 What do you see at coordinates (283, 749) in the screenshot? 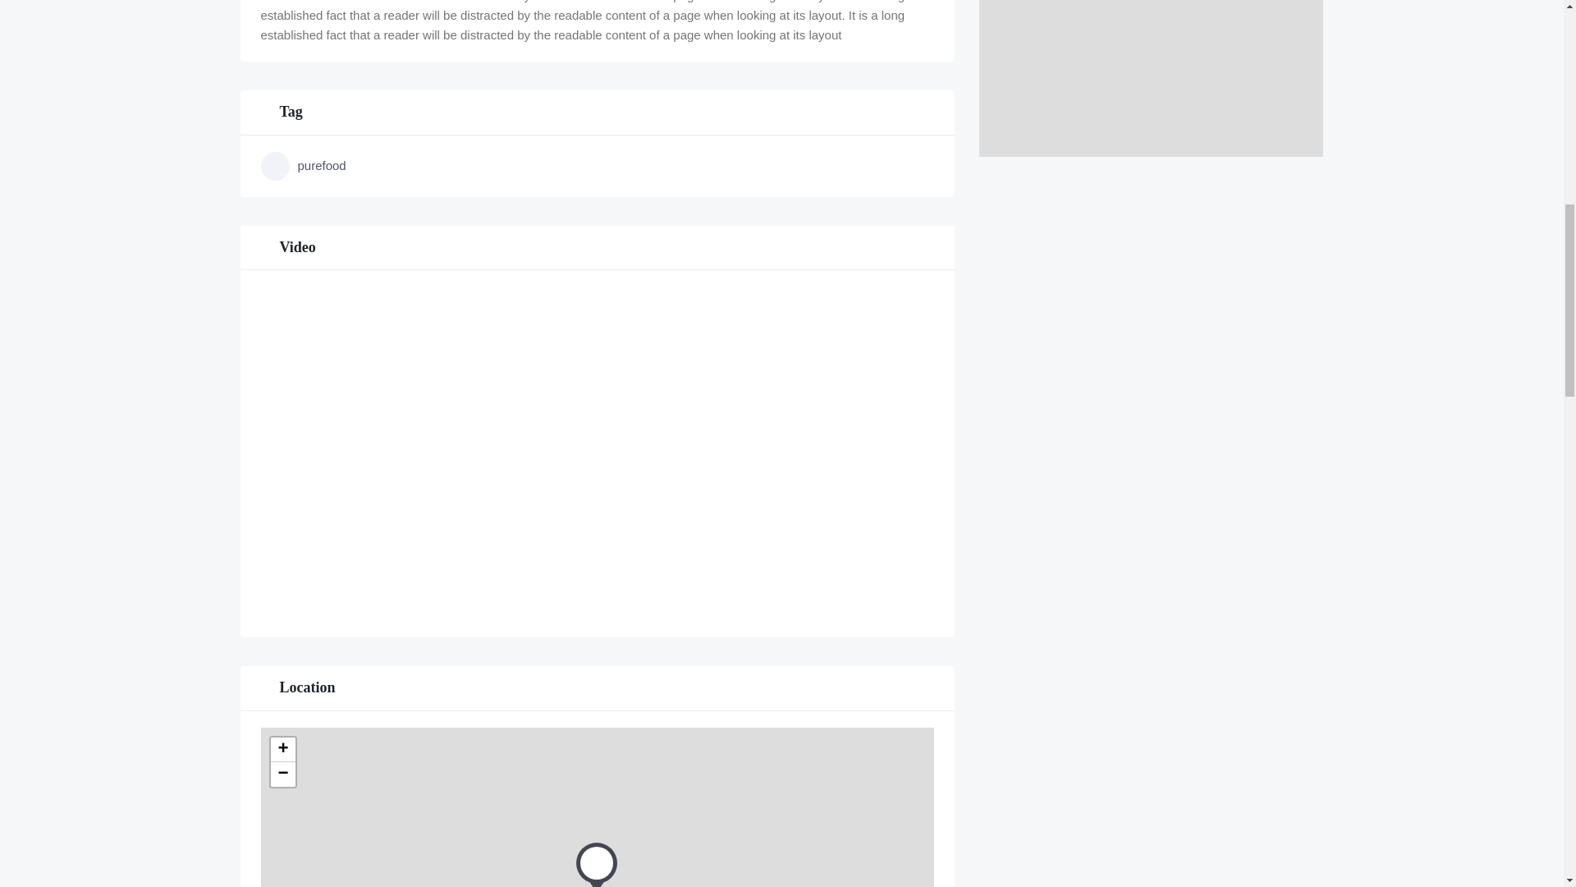
I see `Zoom in` at bounding box center [283, 749].